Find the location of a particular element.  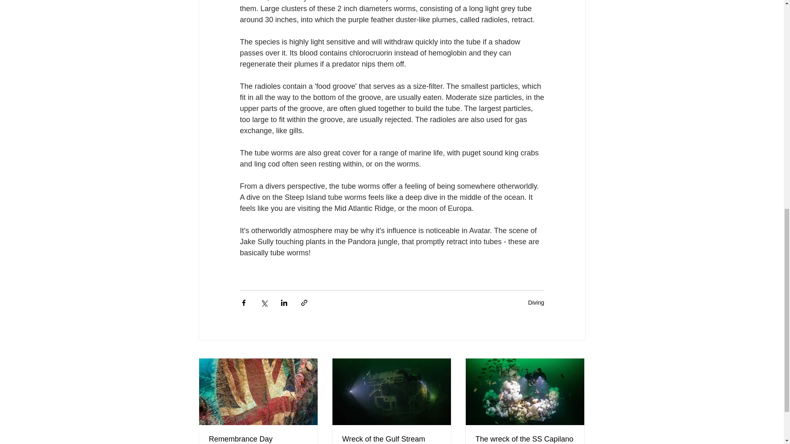

Diving is located at coordinates (536, 303).